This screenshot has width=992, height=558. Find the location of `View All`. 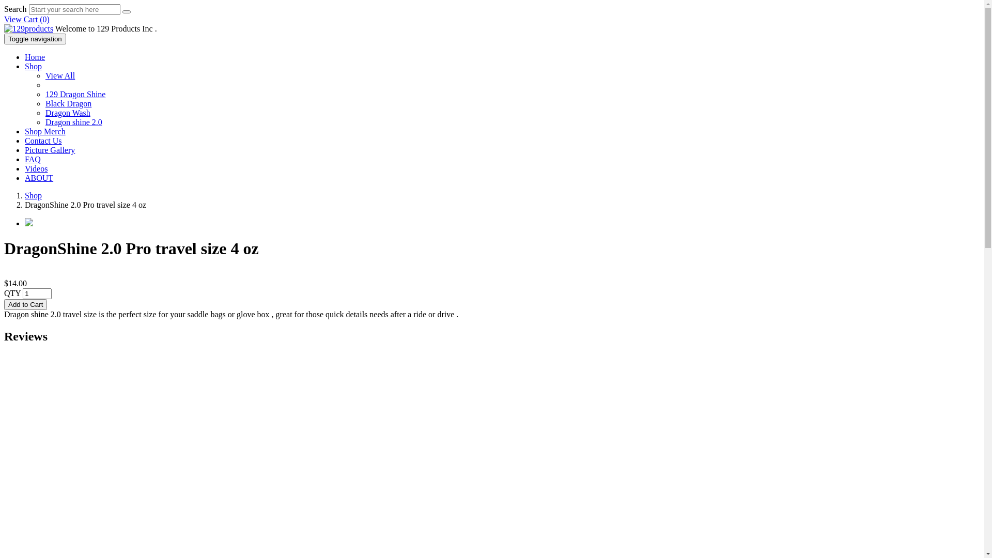

View All is located at coordinates (60, 75).